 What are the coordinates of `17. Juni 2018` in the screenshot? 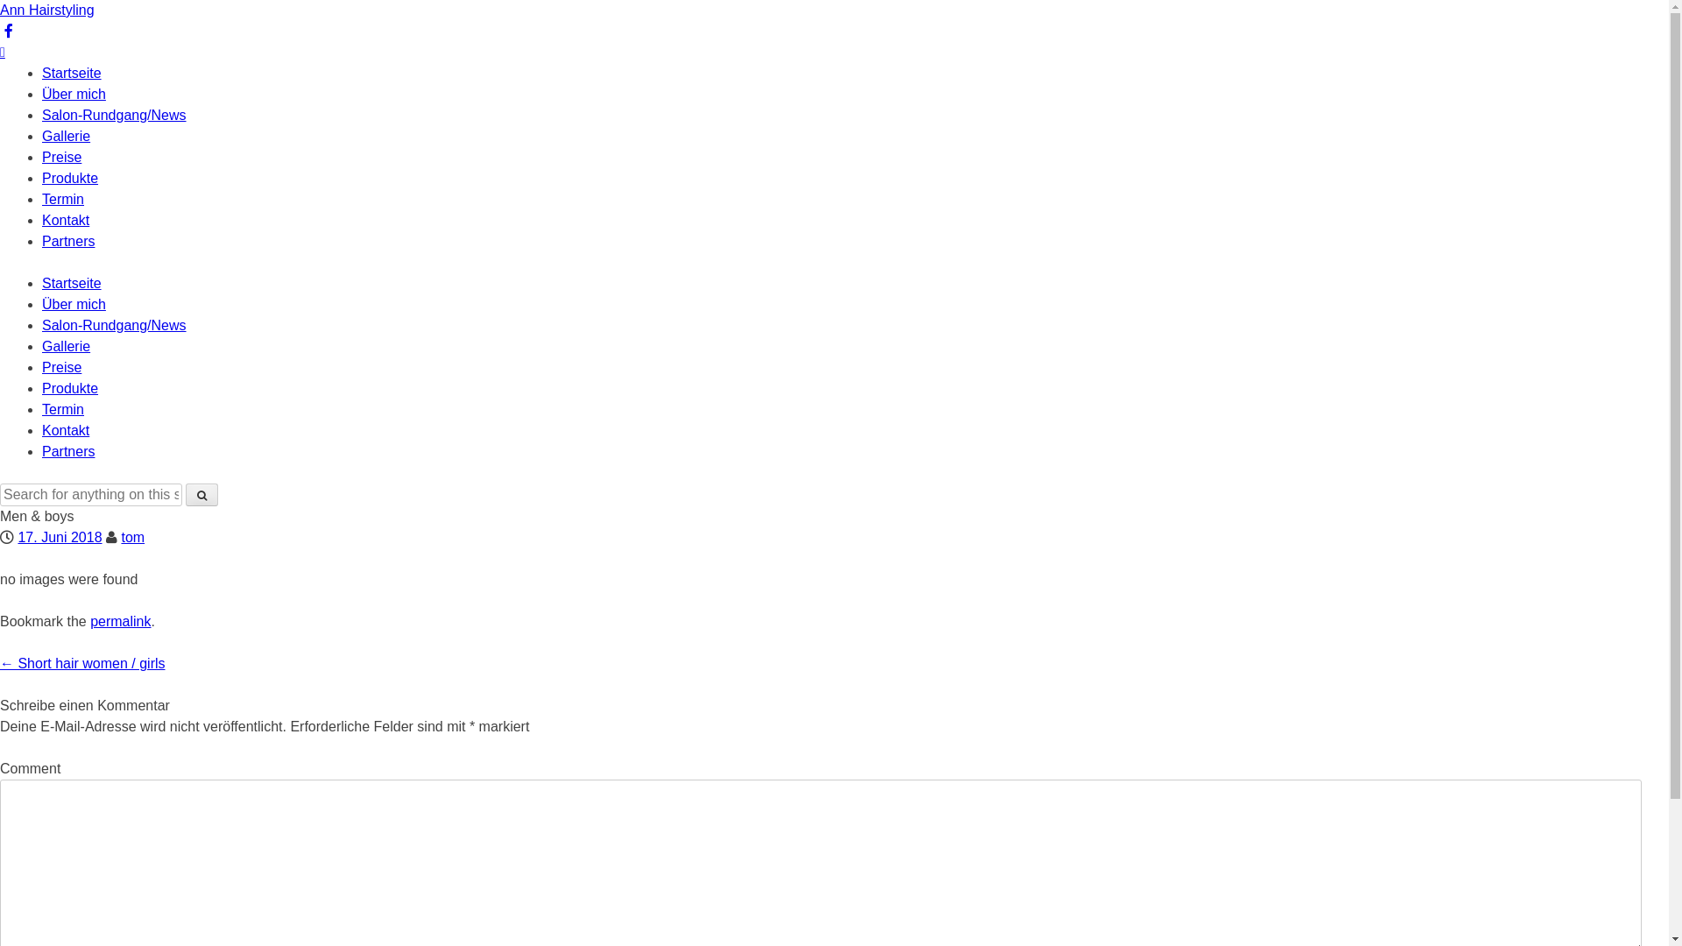 It's located at (60, 538).